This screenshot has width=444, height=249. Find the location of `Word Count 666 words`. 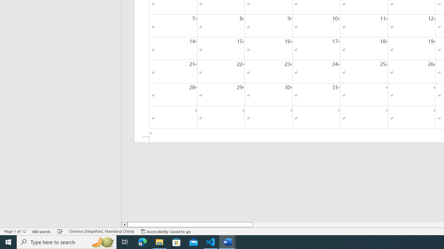

Word Count 666 words is located at coordinates (42, 231).